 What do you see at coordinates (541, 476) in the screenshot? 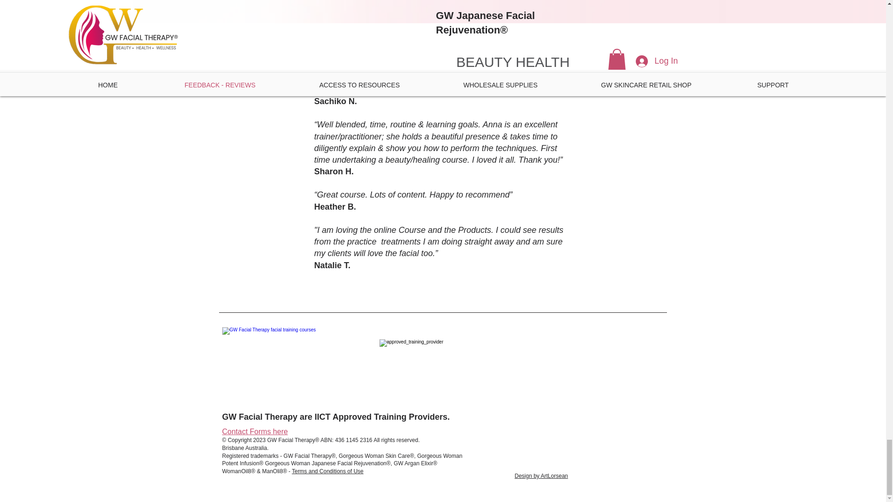
I see `Design by ArtLorsean` at bounding box center [541, 476].